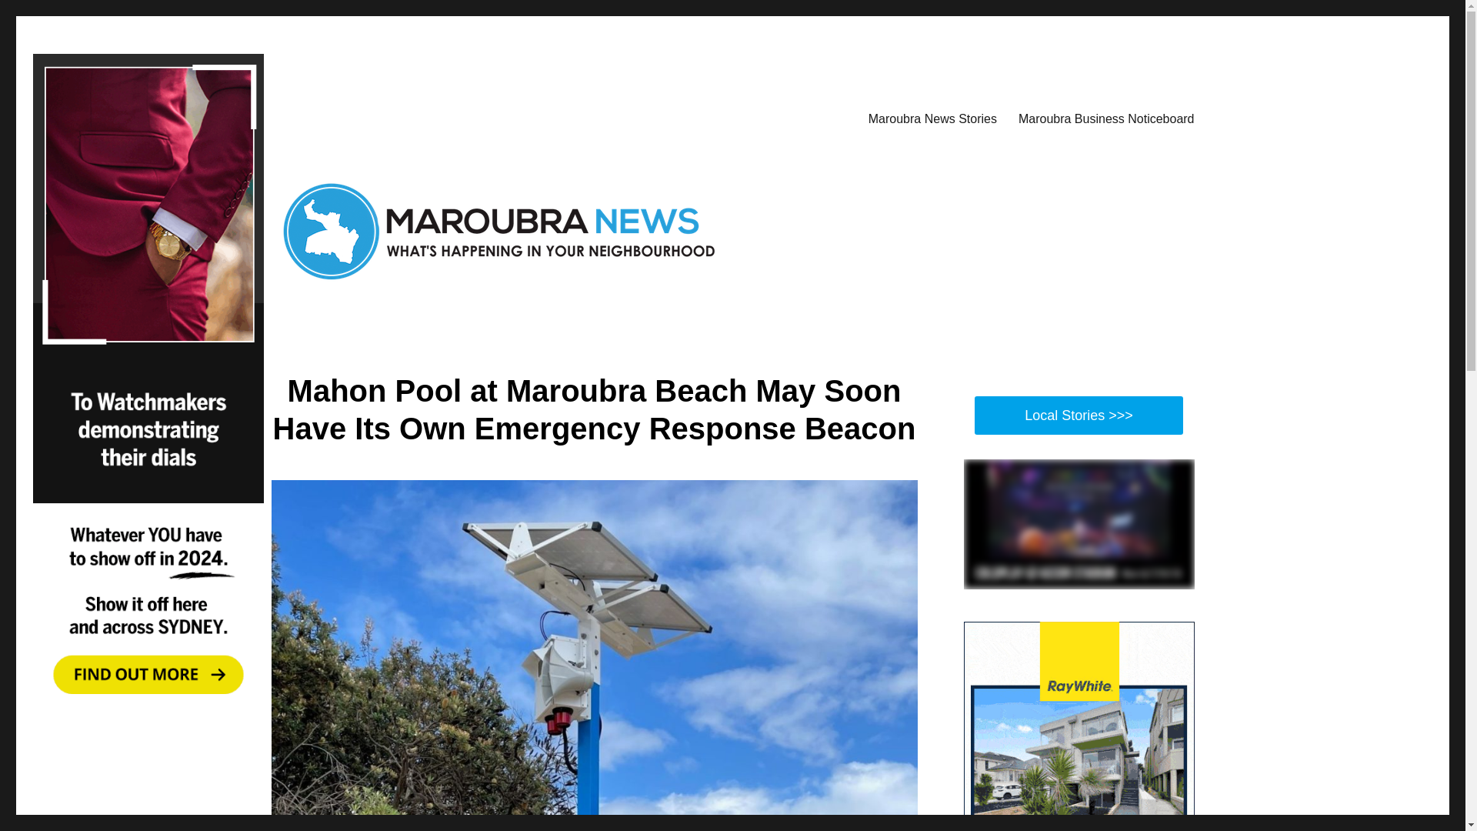 This screenshot has width=1477, height=831. I want to click on Maroubra Business Noticeboard, so click(1106, 118).